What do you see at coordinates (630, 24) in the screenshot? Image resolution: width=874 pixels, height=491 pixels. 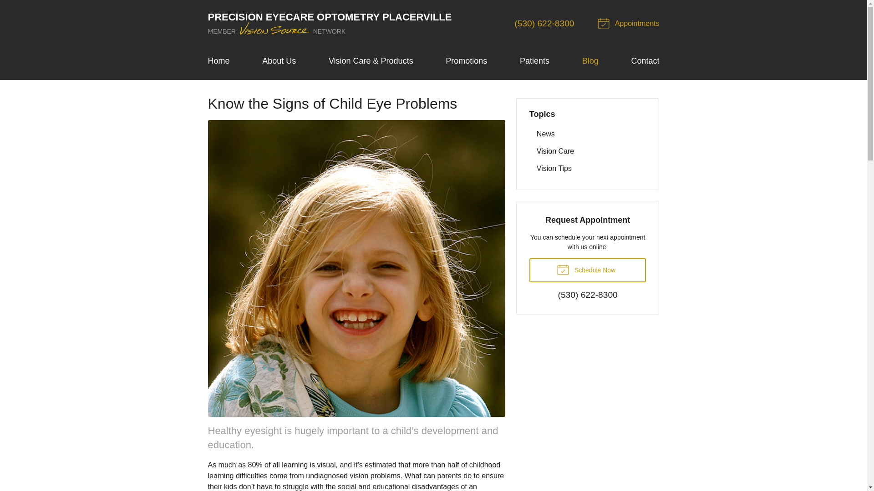 I see `Appointments` at bounding box center [630, 24].